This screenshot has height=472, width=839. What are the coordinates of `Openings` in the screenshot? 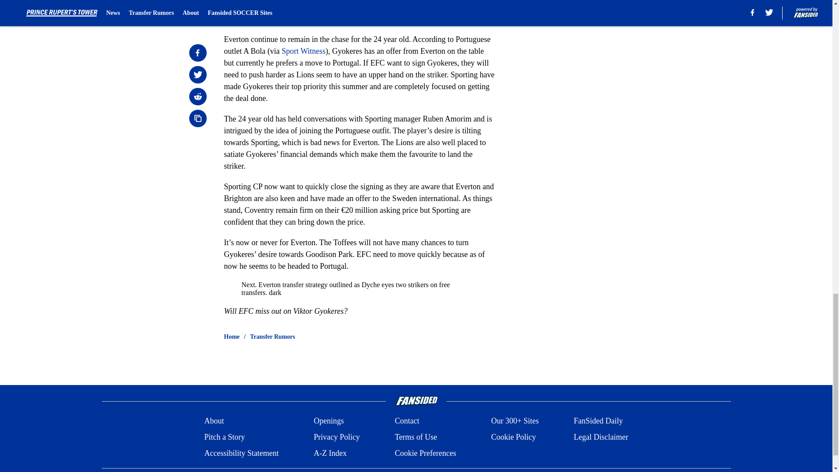 It's located at (329, 421).